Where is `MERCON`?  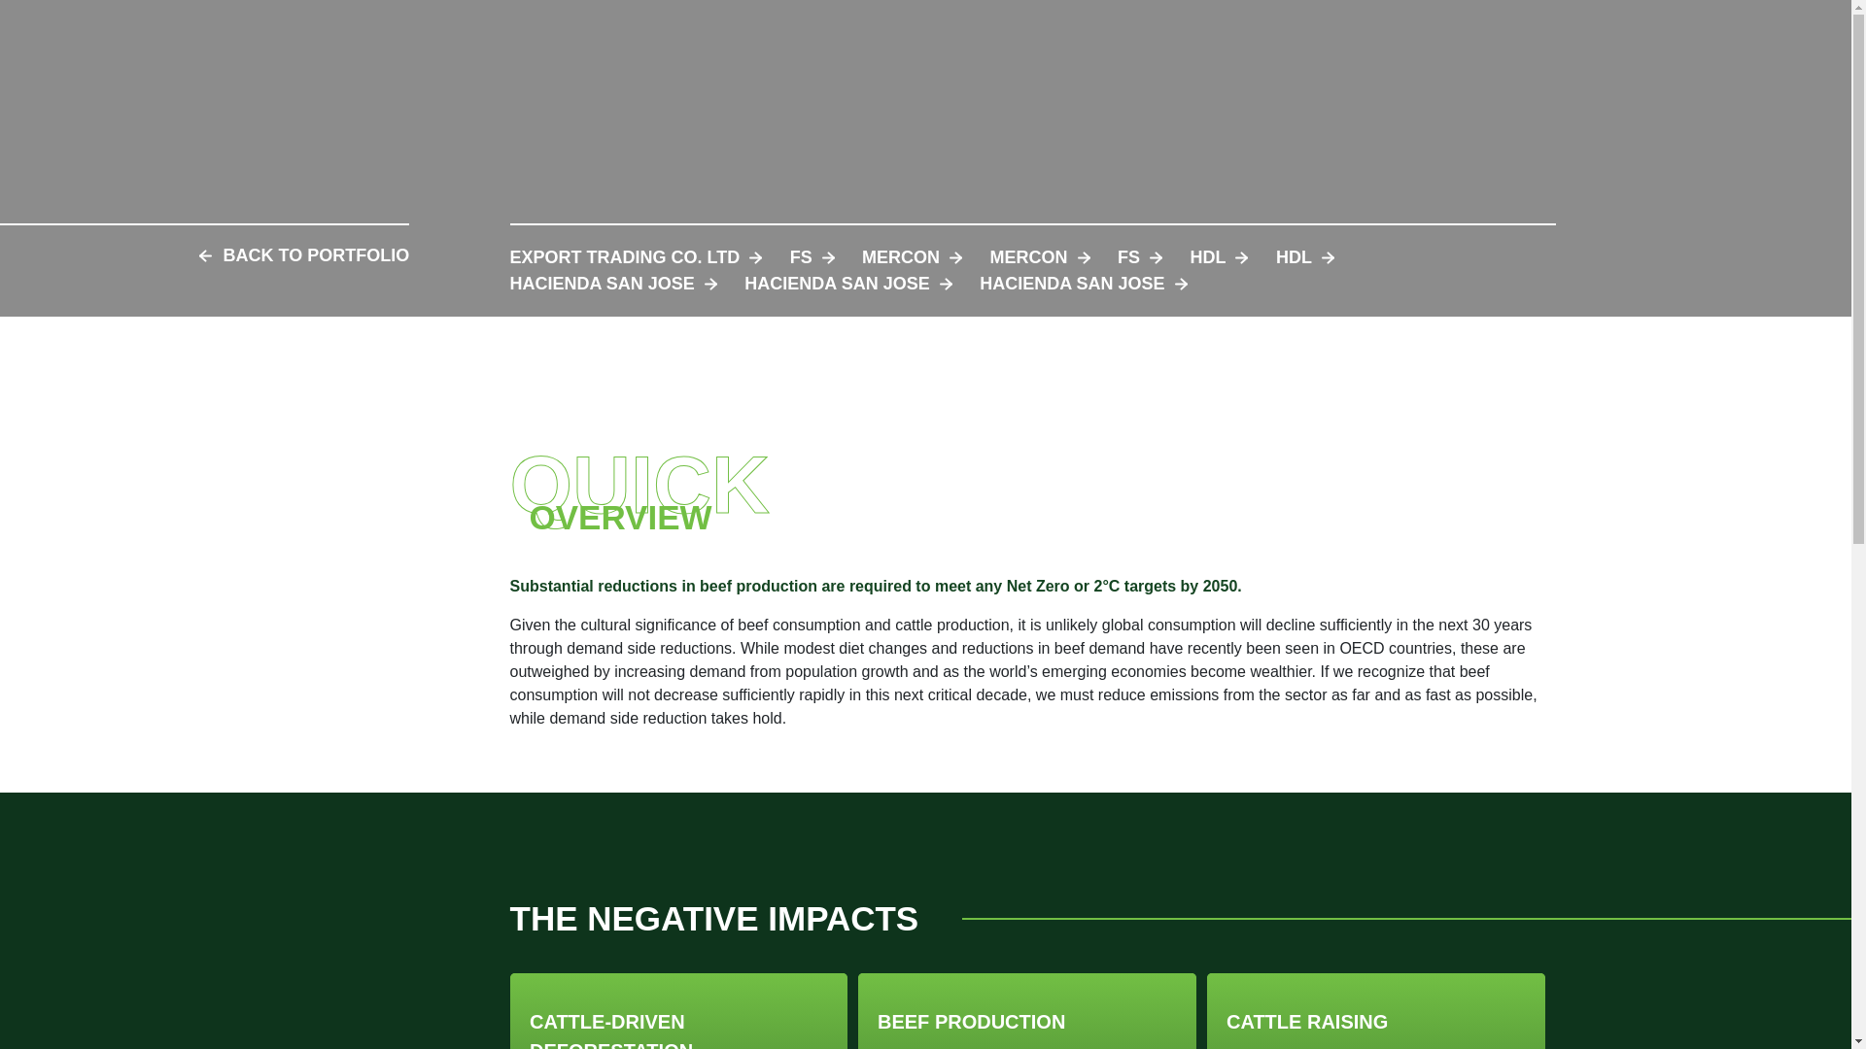 MERCON is located at coordinates (912, 256).